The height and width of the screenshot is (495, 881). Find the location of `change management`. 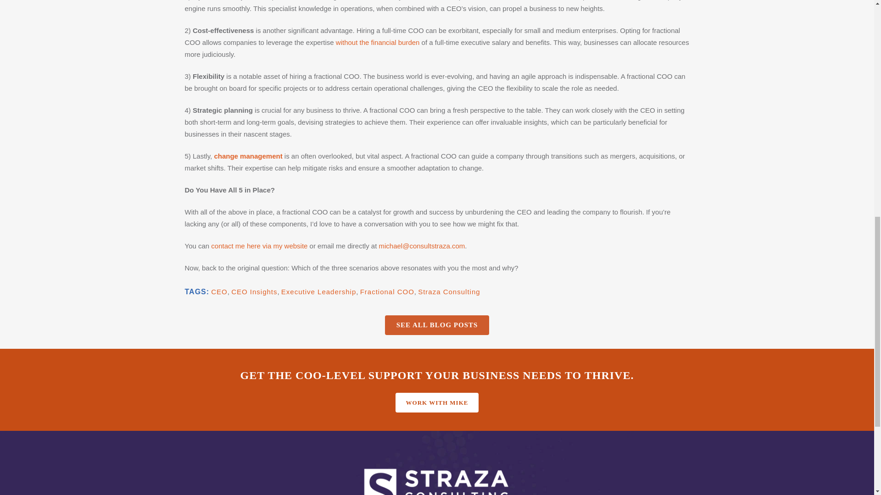

change management is located at coordinates (248, 156).